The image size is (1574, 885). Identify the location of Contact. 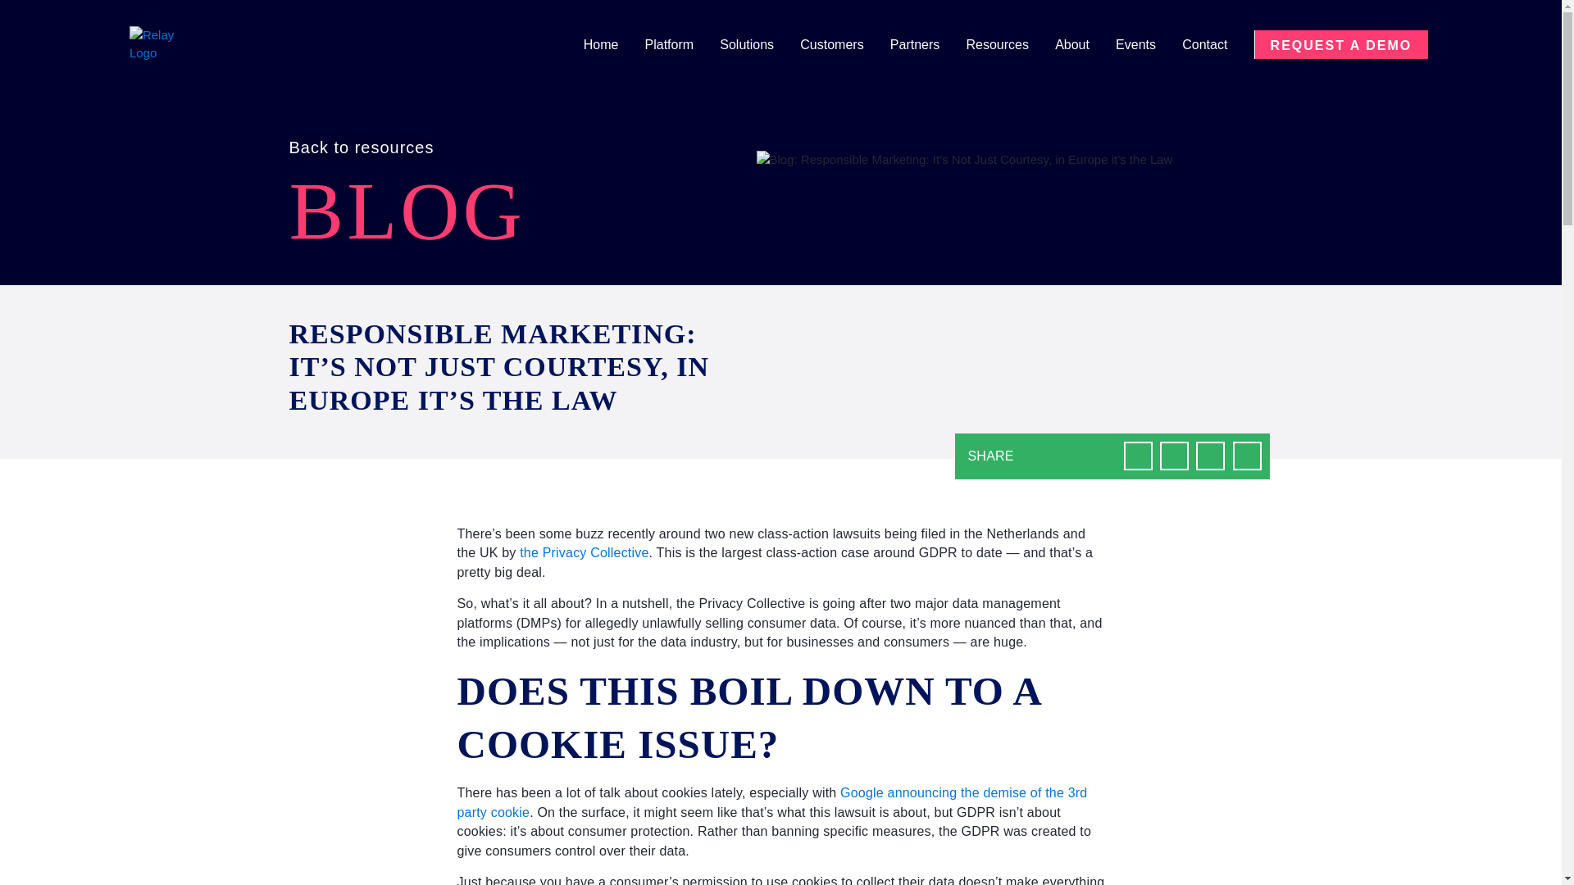
(1215, 45).